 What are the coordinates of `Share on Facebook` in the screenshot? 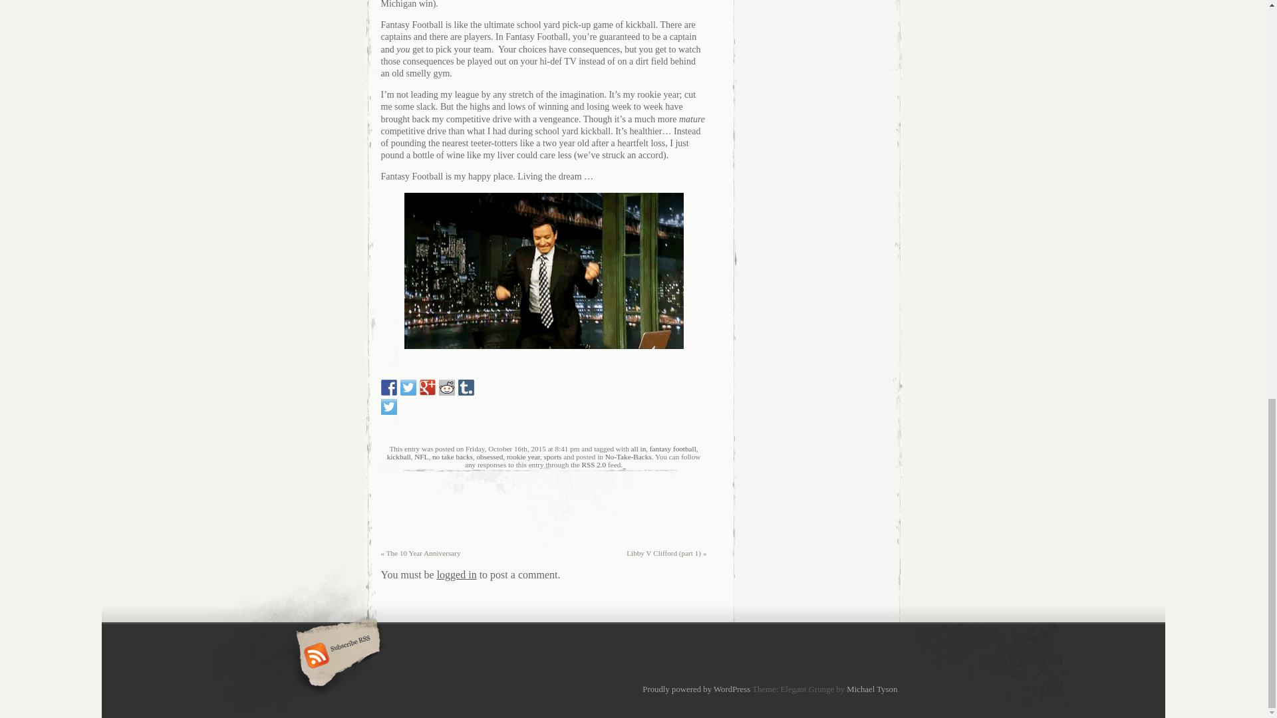 It's located at (388, 388).